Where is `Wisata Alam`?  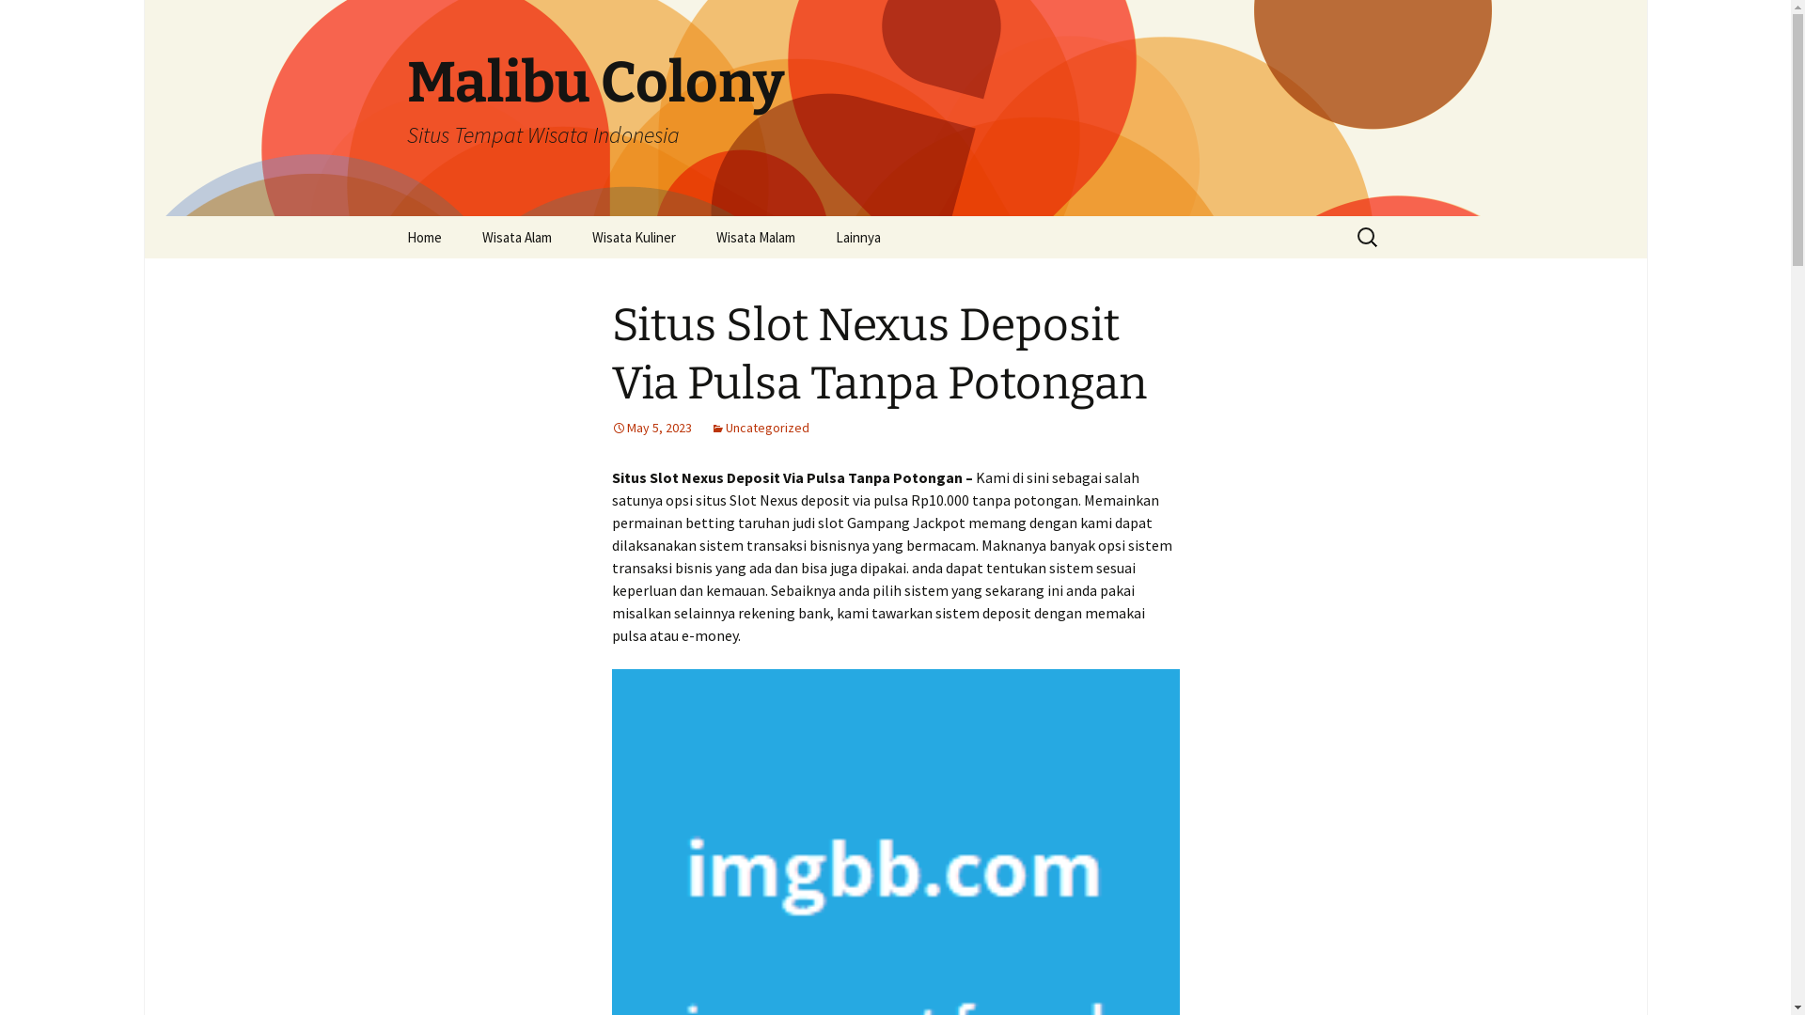 Wisata Alam is located at coordinates (515, 237).